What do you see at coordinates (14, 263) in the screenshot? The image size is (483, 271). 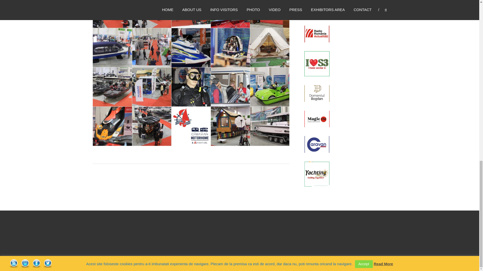 I see `RSS` at bounding box center [14, 263].